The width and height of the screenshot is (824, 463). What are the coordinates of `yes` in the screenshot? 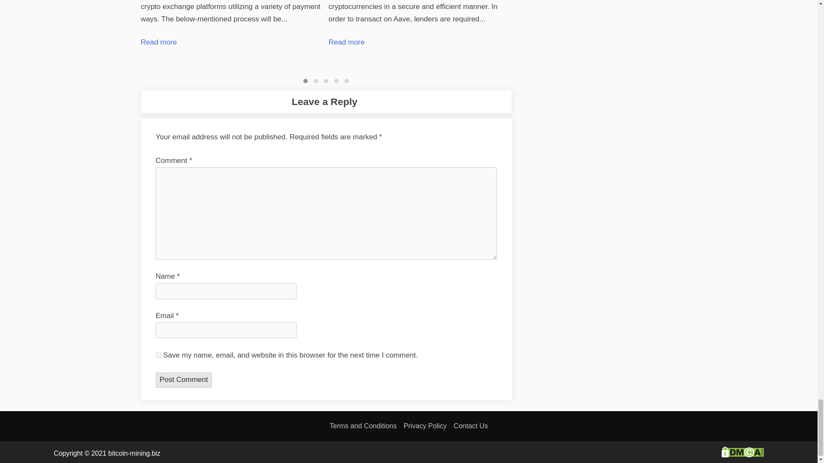 It's located at (158, 354).